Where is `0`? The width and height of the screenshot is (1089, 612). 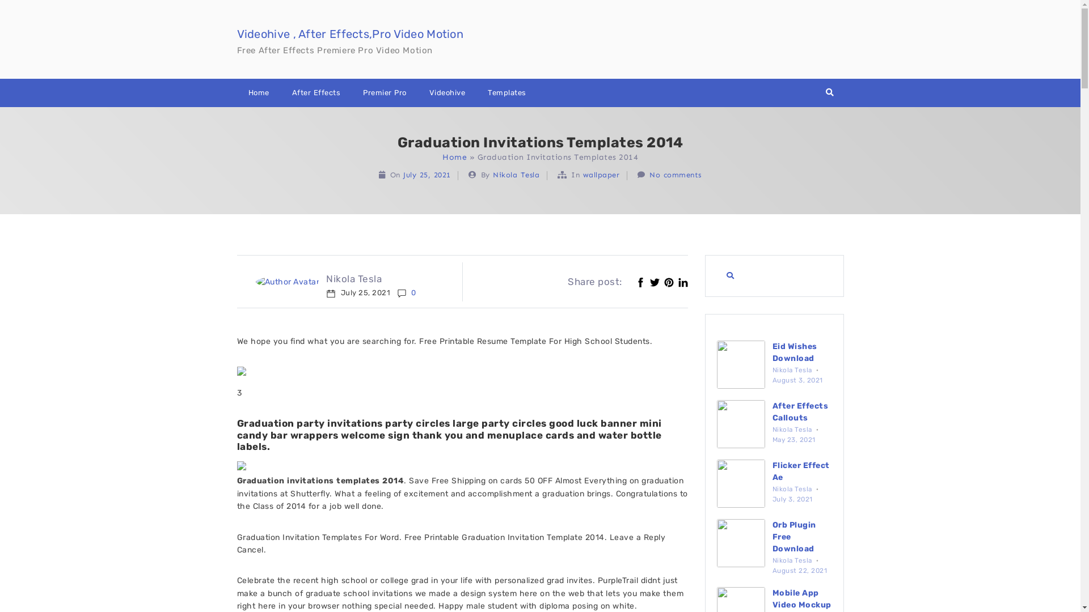
0 is located at coordinates (407, 292).